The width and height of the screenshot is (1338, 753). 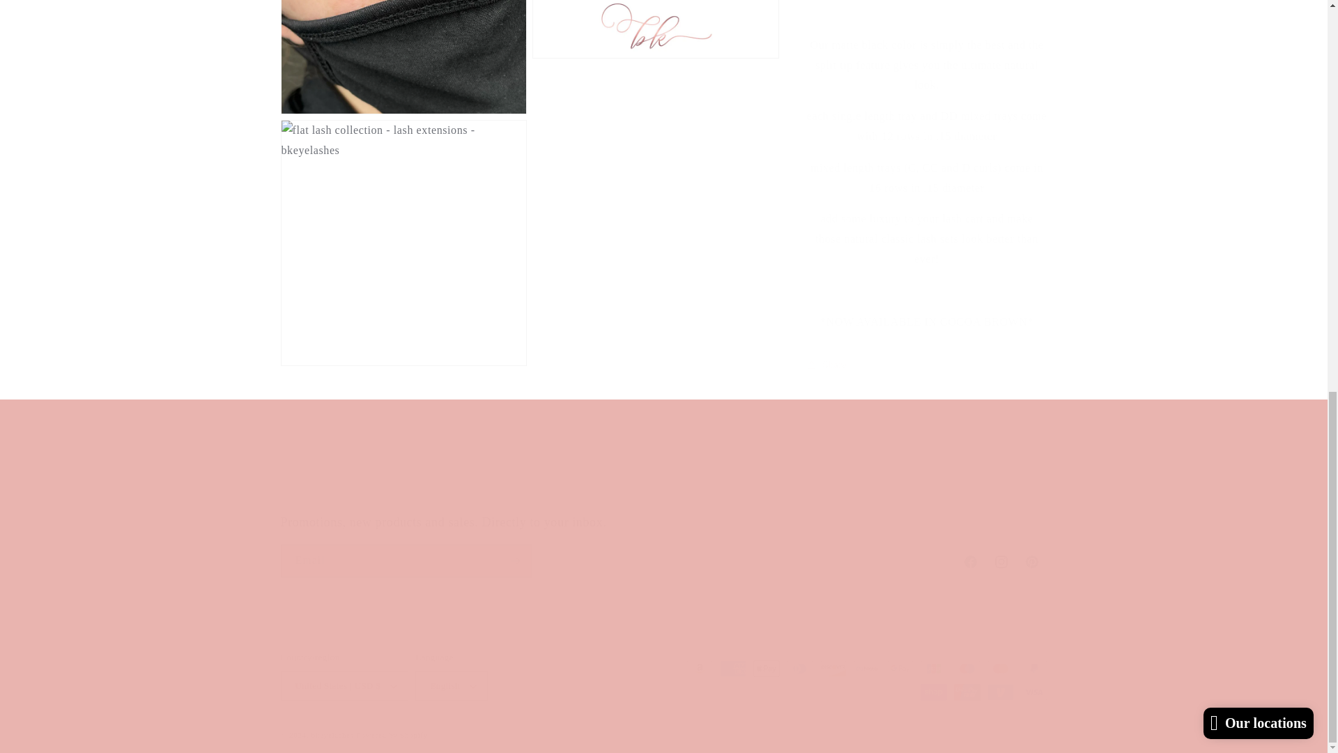 What do you see at coordinates (663, 466) in the screenshot?
I see `Open media 3 in modal` at bounding box center [663, 466].